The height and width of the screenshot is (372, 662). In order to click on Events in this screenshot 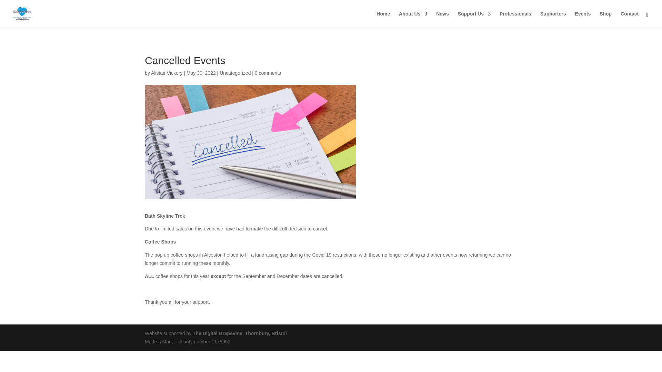, I will do `click(582, 19)`.